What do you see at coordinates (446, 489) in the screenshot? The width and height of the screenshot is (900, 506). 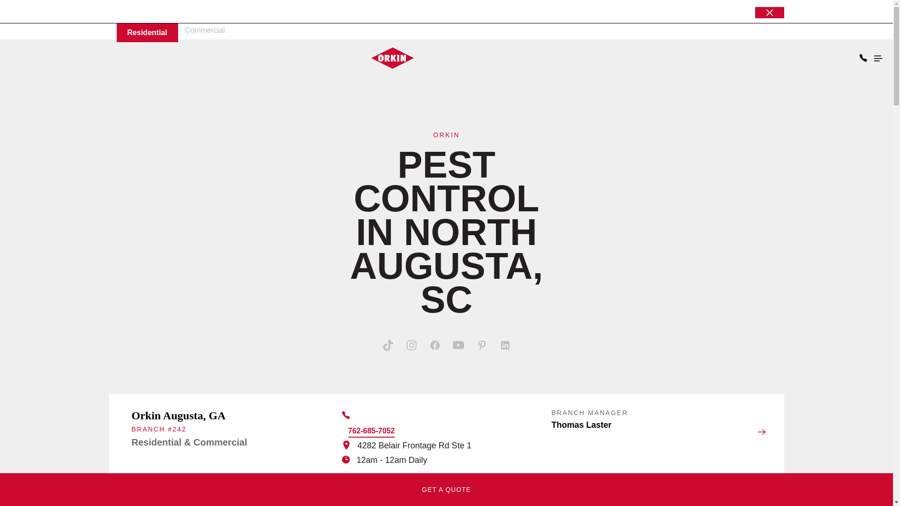 I see `GET A QUOTE` at bounding box center [446, 489].